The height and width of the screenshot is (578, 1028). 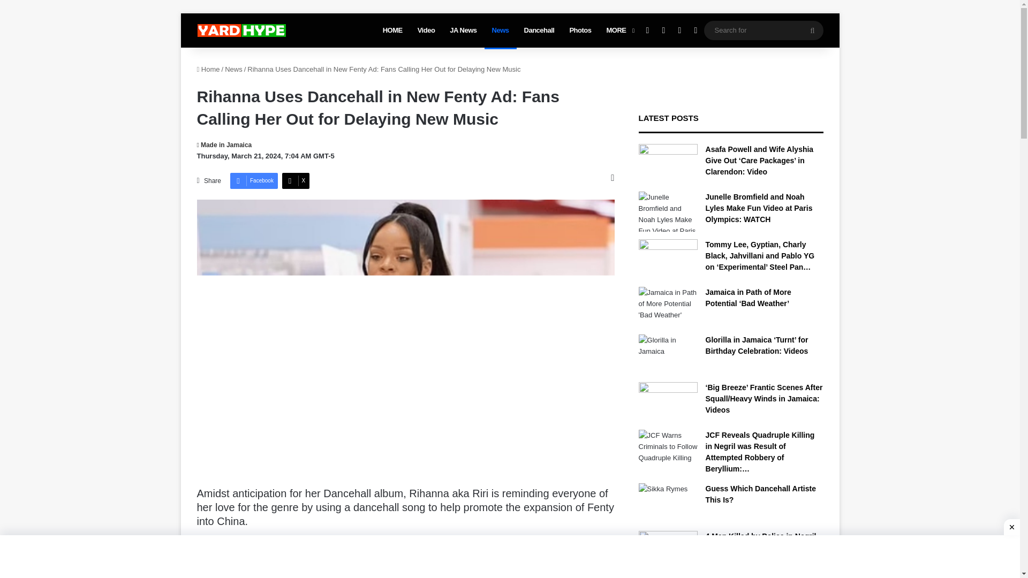 I want to click on Search for, so click(x=812, y=30).